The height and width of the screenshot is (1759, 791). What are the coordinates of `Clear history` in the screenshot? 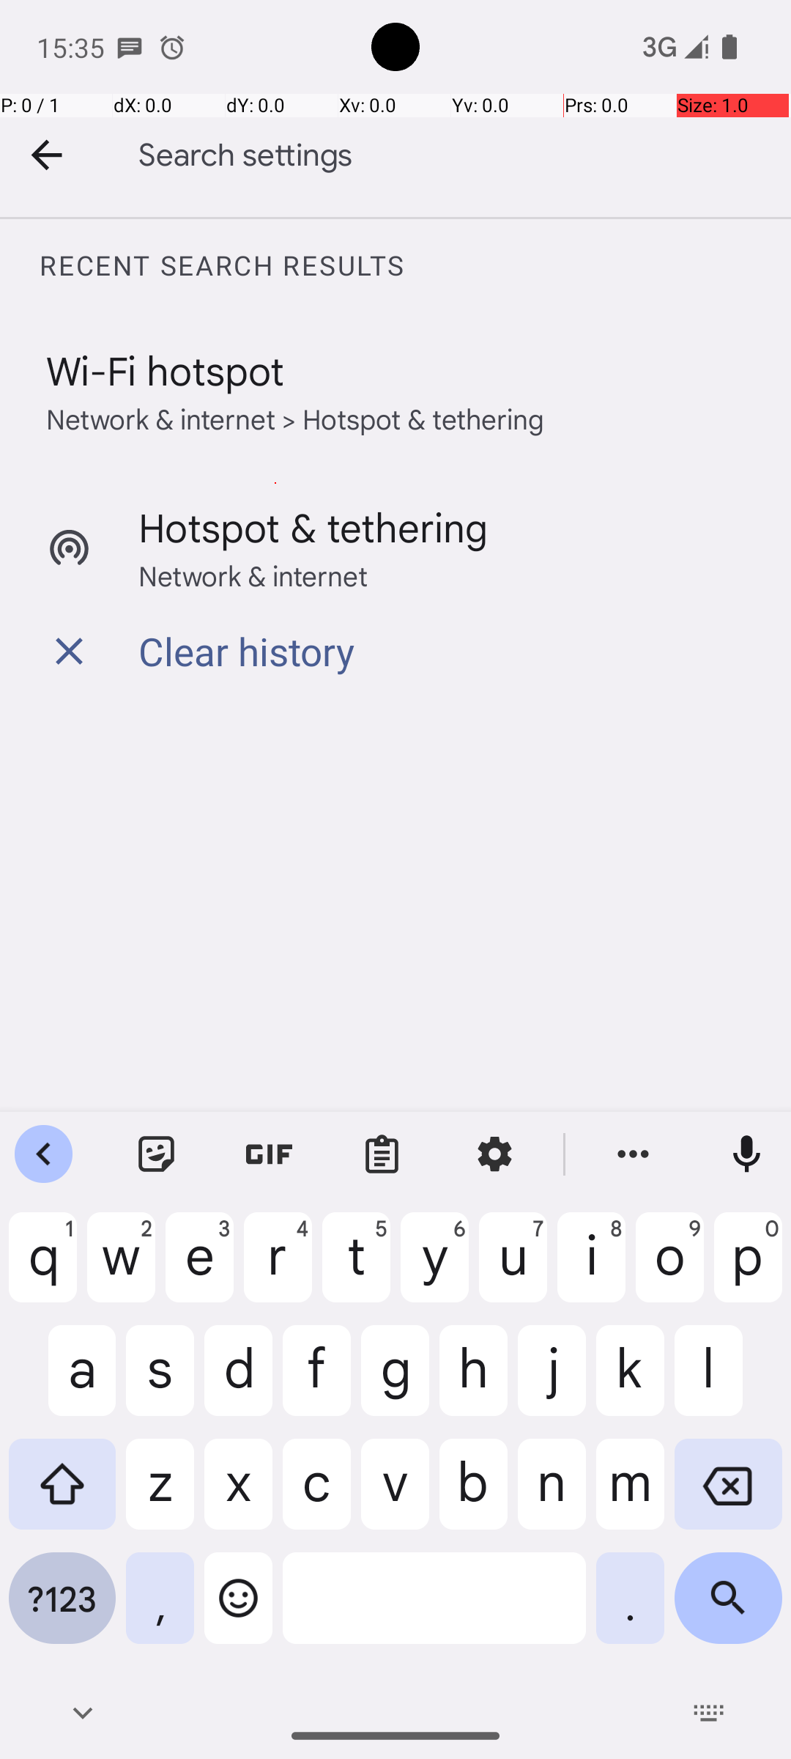 It's located at (246, 651).